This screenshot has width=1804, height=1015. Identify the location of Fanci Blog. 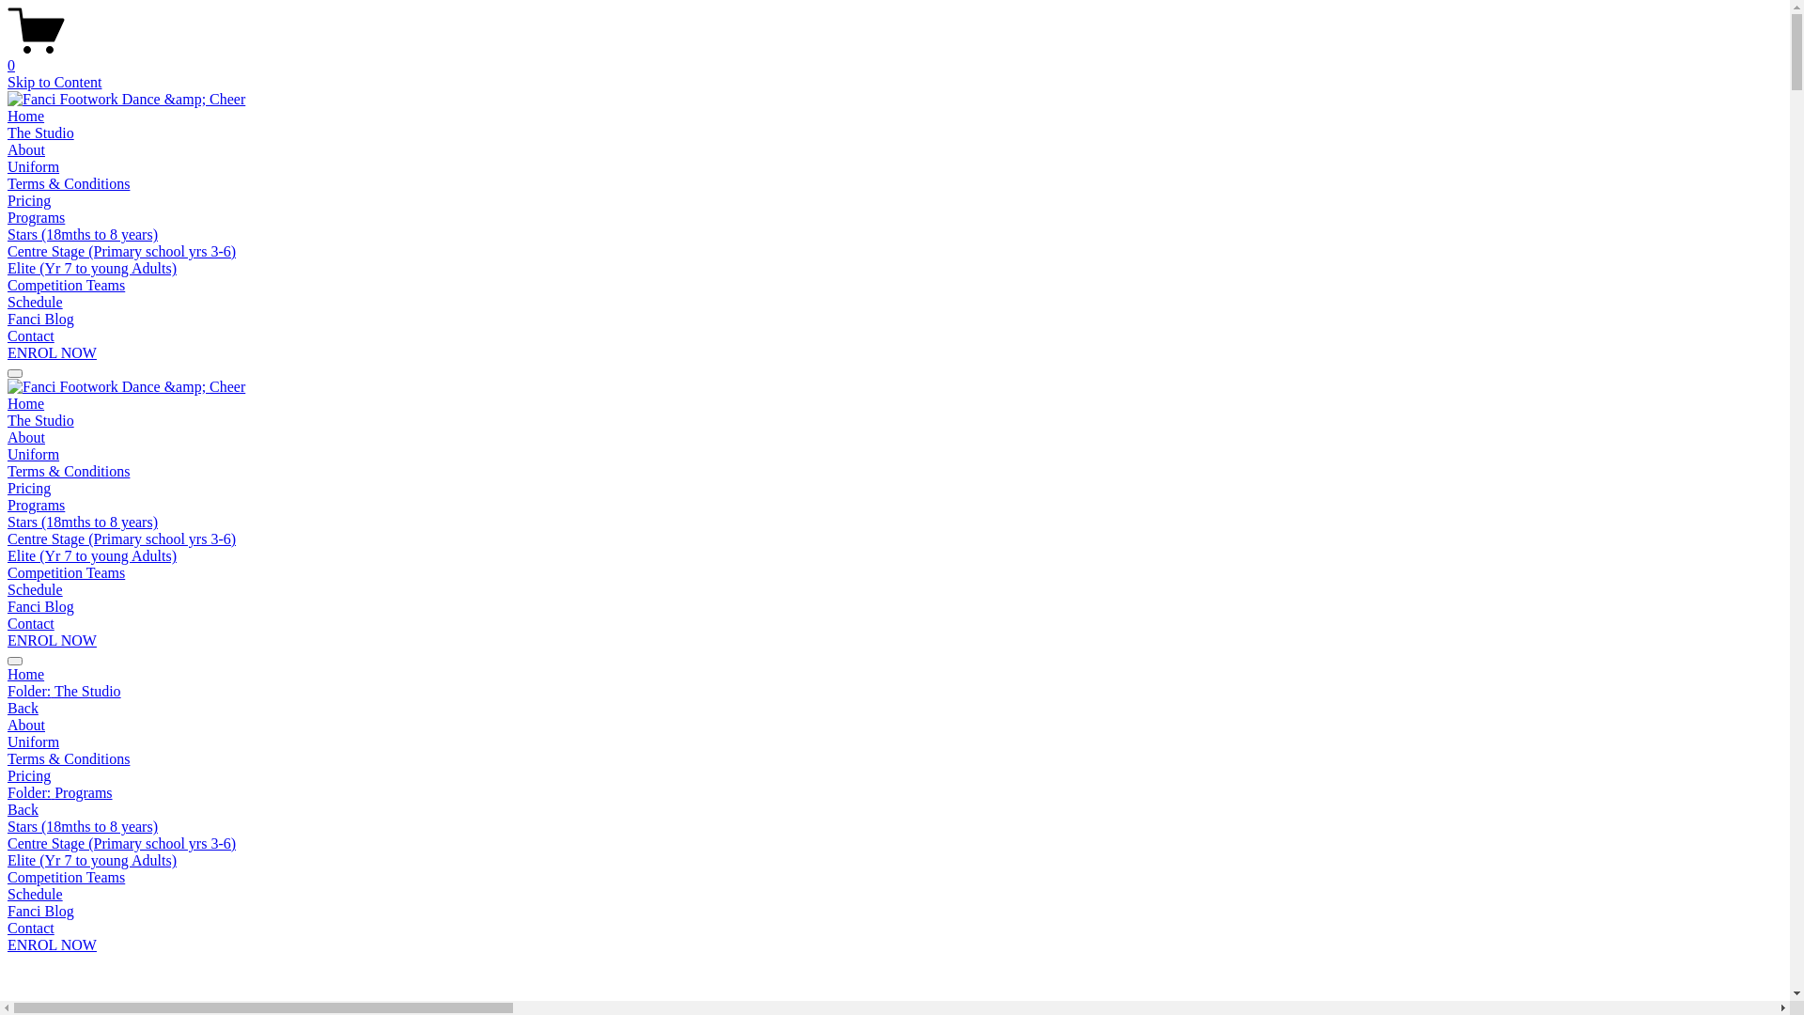
(894, 912).